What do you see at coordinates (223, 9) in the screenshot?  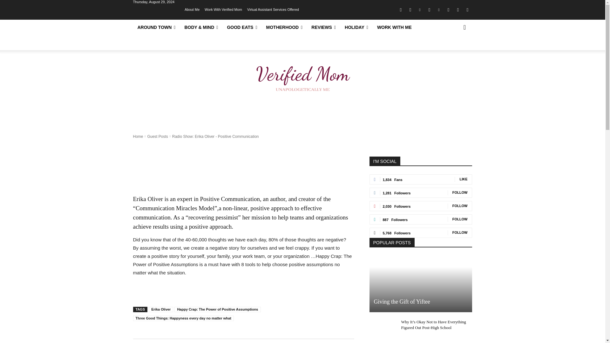 I see `Work With Verified Mom` at bounding box center [223, 9].